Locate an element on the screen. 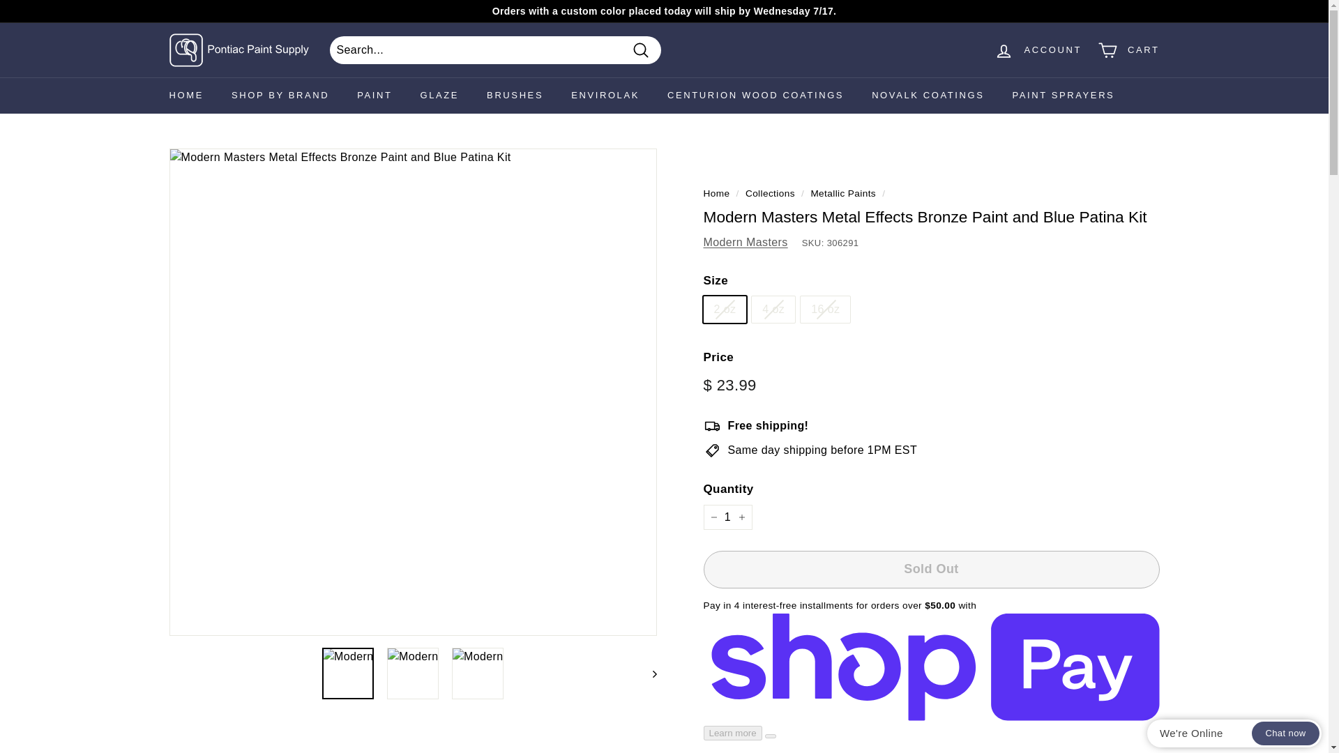 The image size is (1339, 753). SHOP BY BRAND is located at coordinates (280, 96).